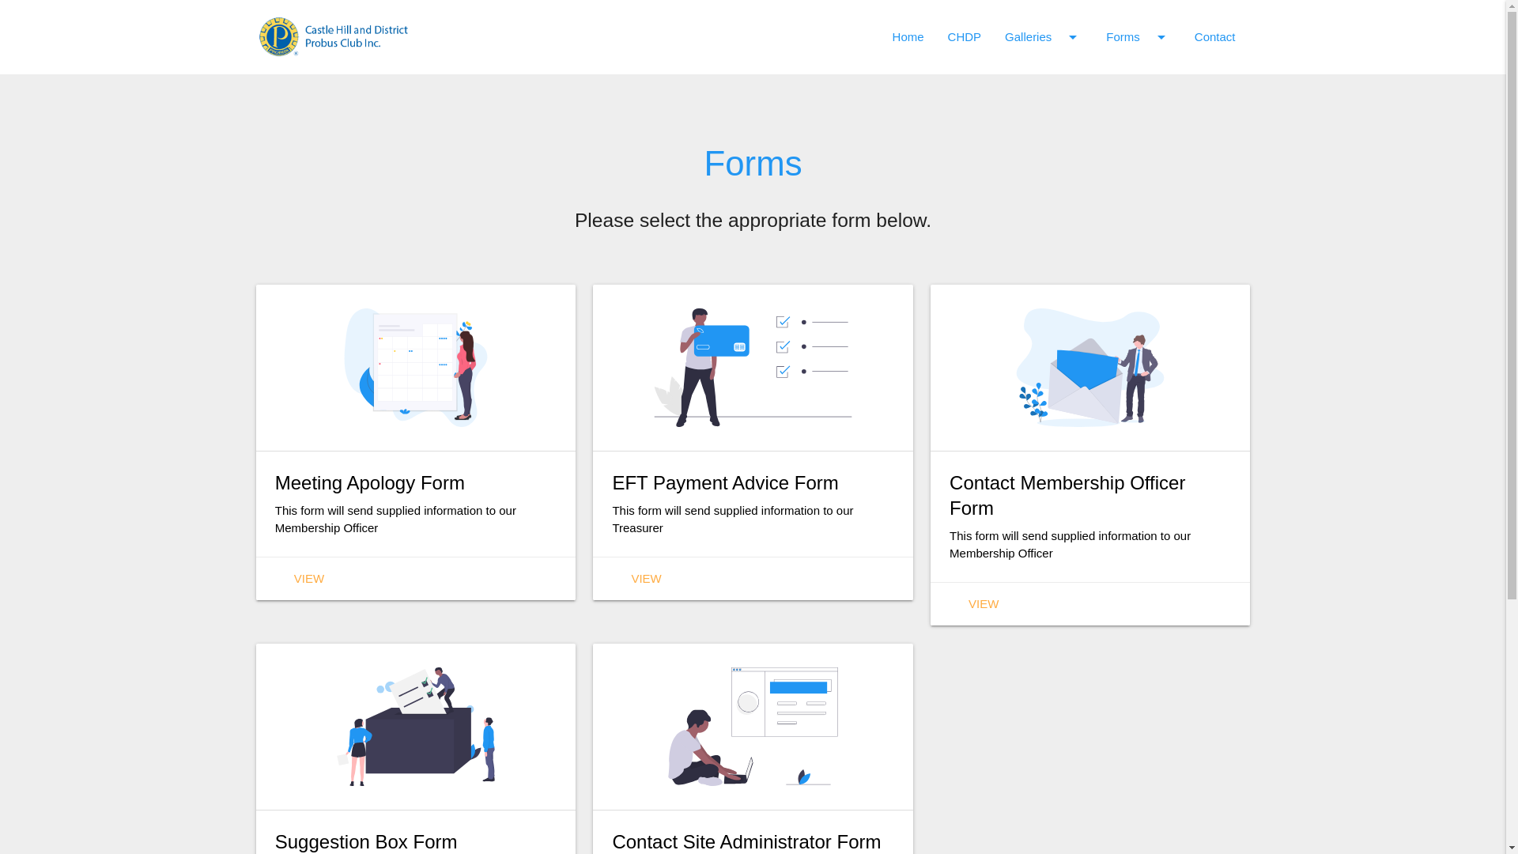 The image size is (1518, 854). What do you see at coordinates (1215, 37) in the screenshot?
I see `Contact` at bounding box center [1215, 37].